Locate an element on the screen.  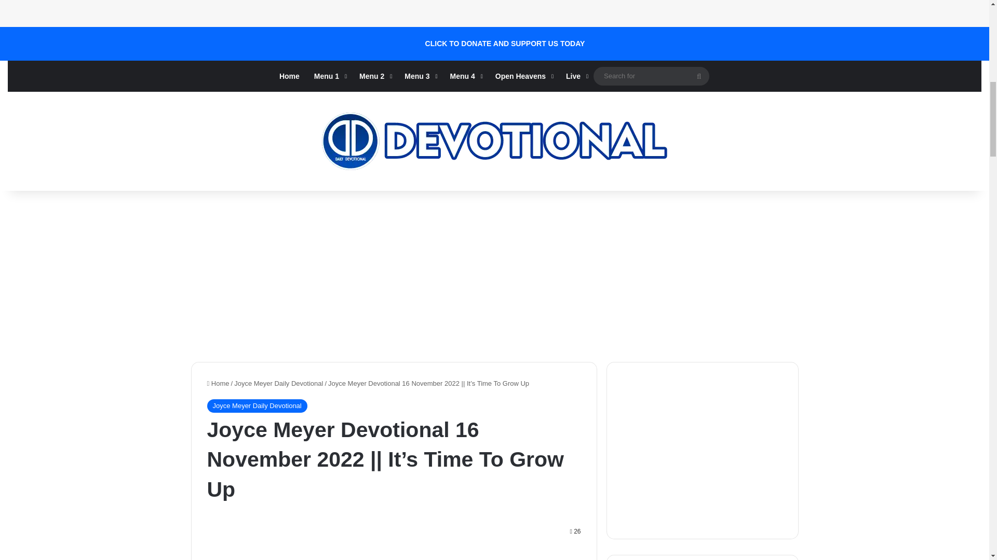
Advertisement is located at coordinates (410, 556).